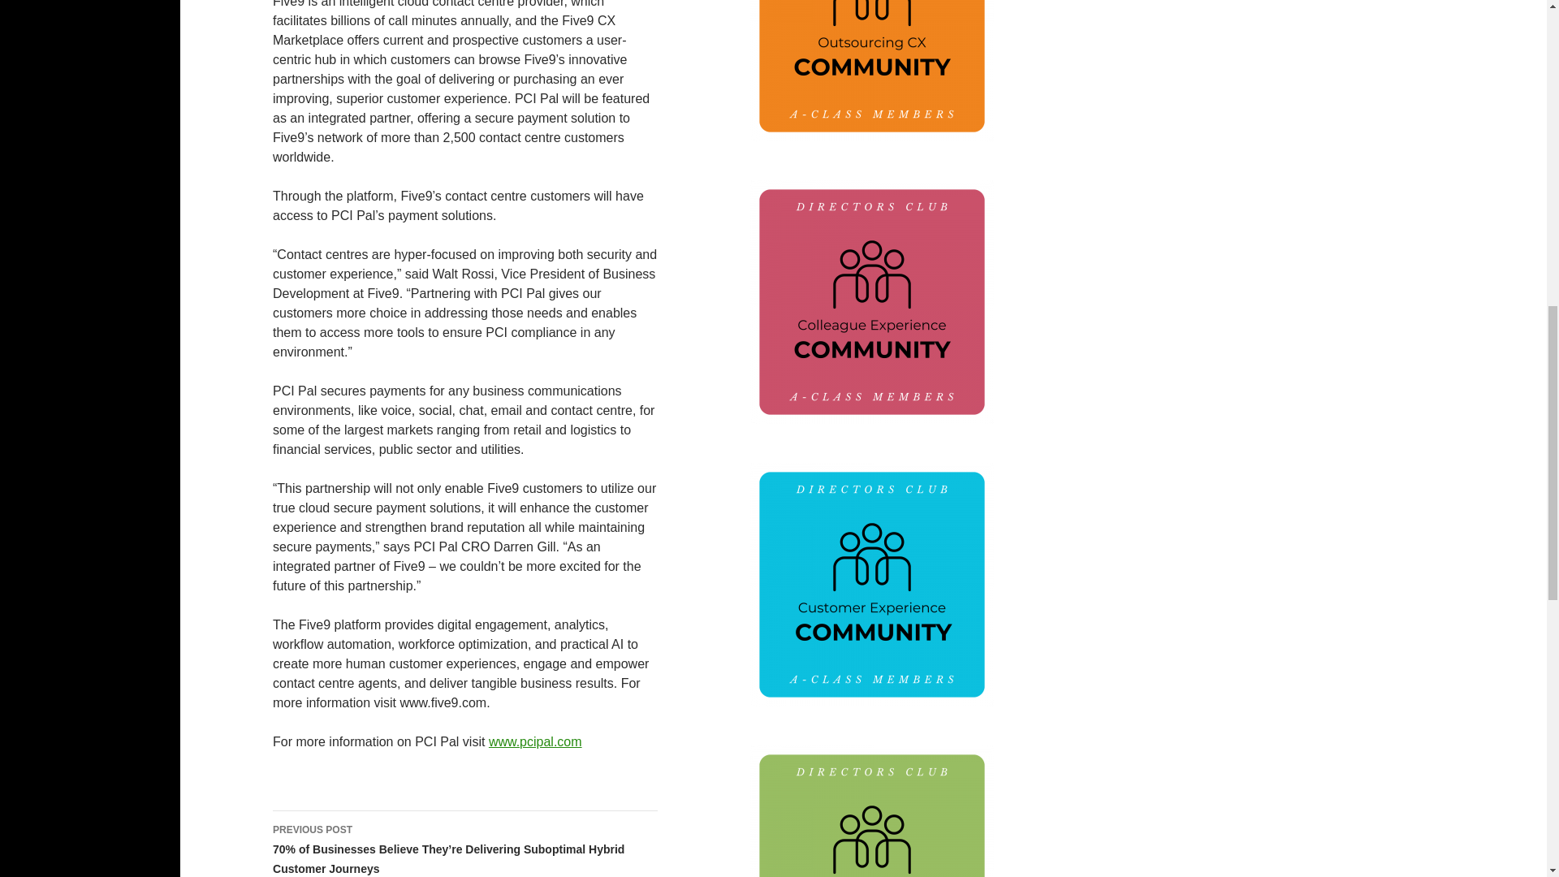  What do you see at coordinates (535, 742) in the screenshot?
I see `www.pcipal.com` at bounding box center [535, 742].